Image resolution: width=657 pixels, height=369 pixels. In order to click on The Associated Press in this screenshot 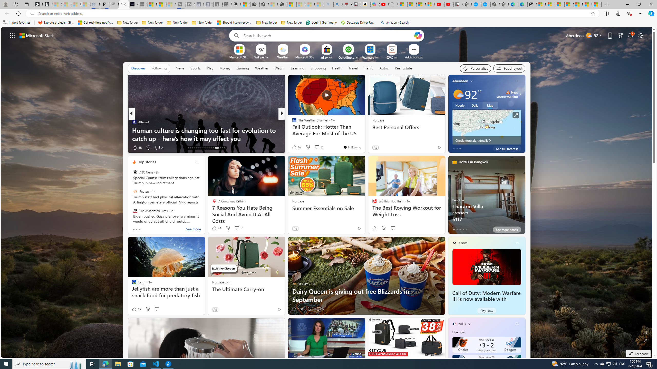, I will do `click(135, 210)`.